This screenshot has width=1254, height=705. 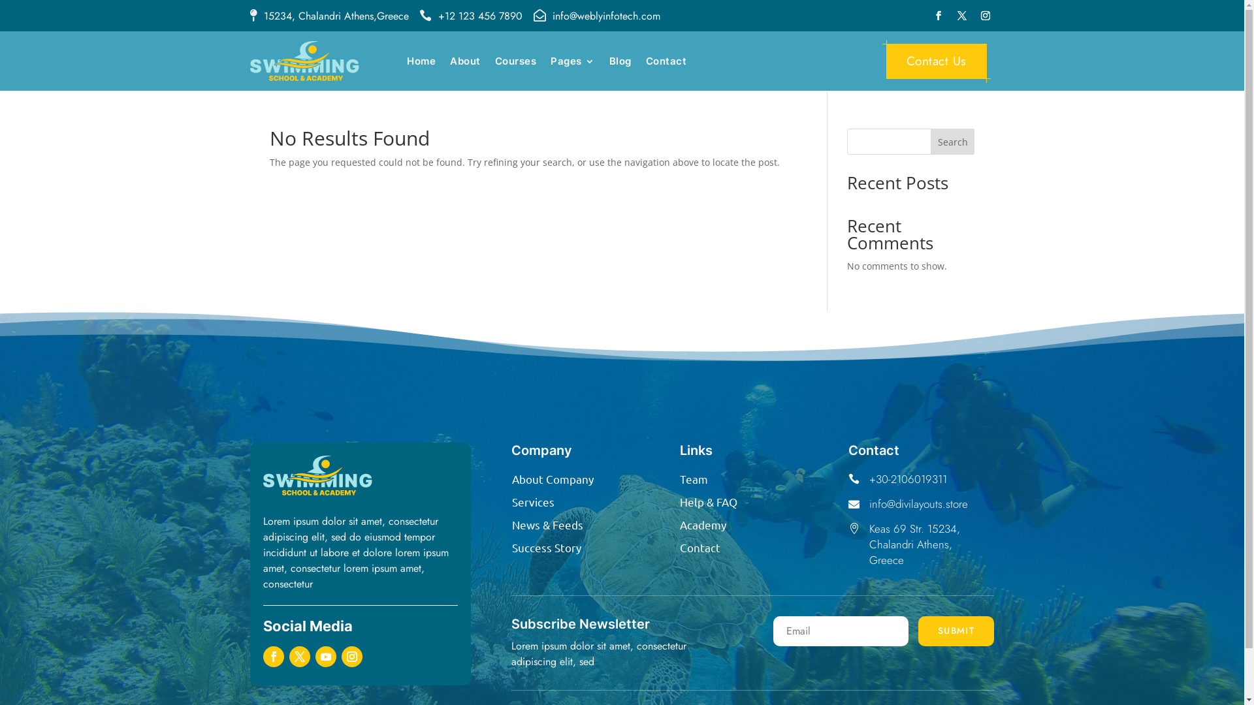 I want to click on Courses, so click(x=516, y=64).